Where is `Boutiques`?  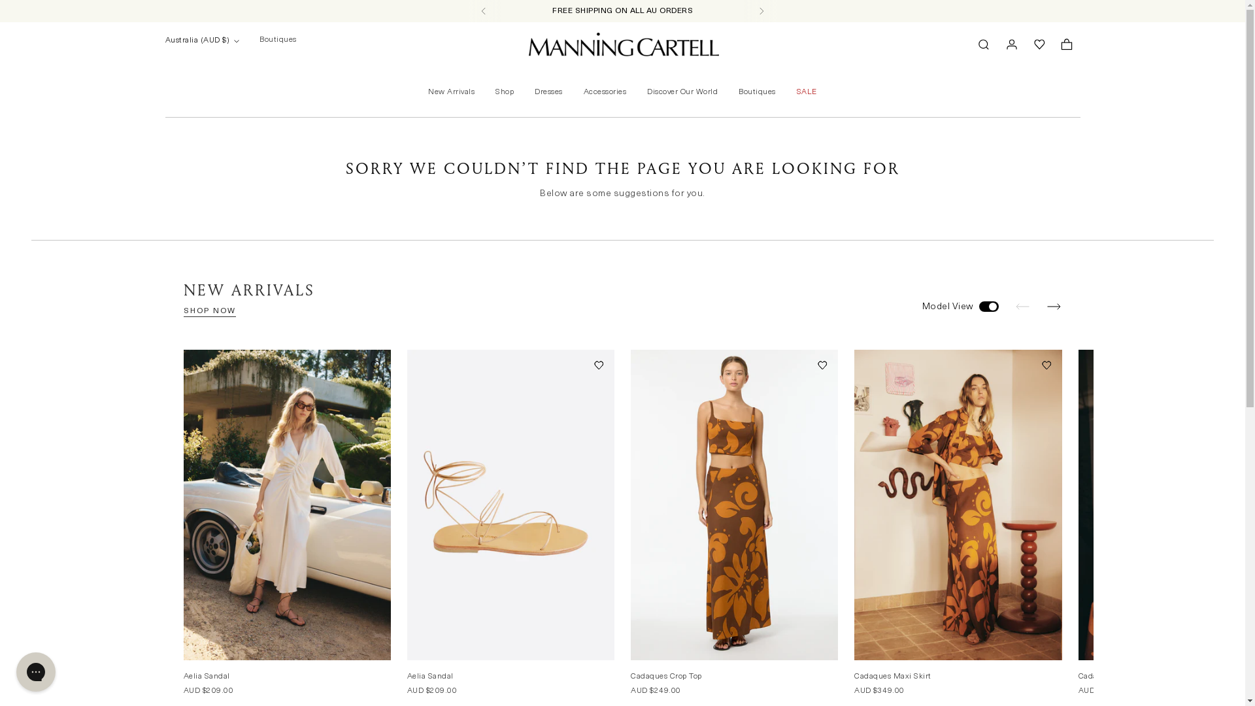 Boutiques is located at coordinates (278, 44).